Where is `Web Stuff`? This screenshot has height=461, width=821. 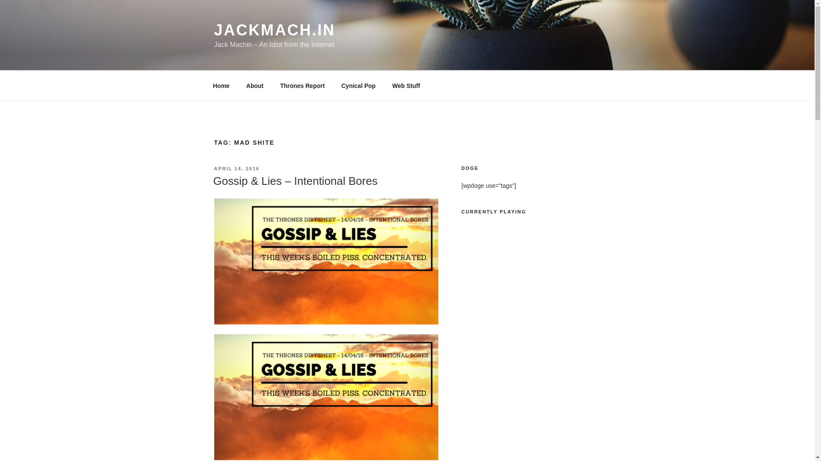 Web Stuff is located at coordinates (406, 85).